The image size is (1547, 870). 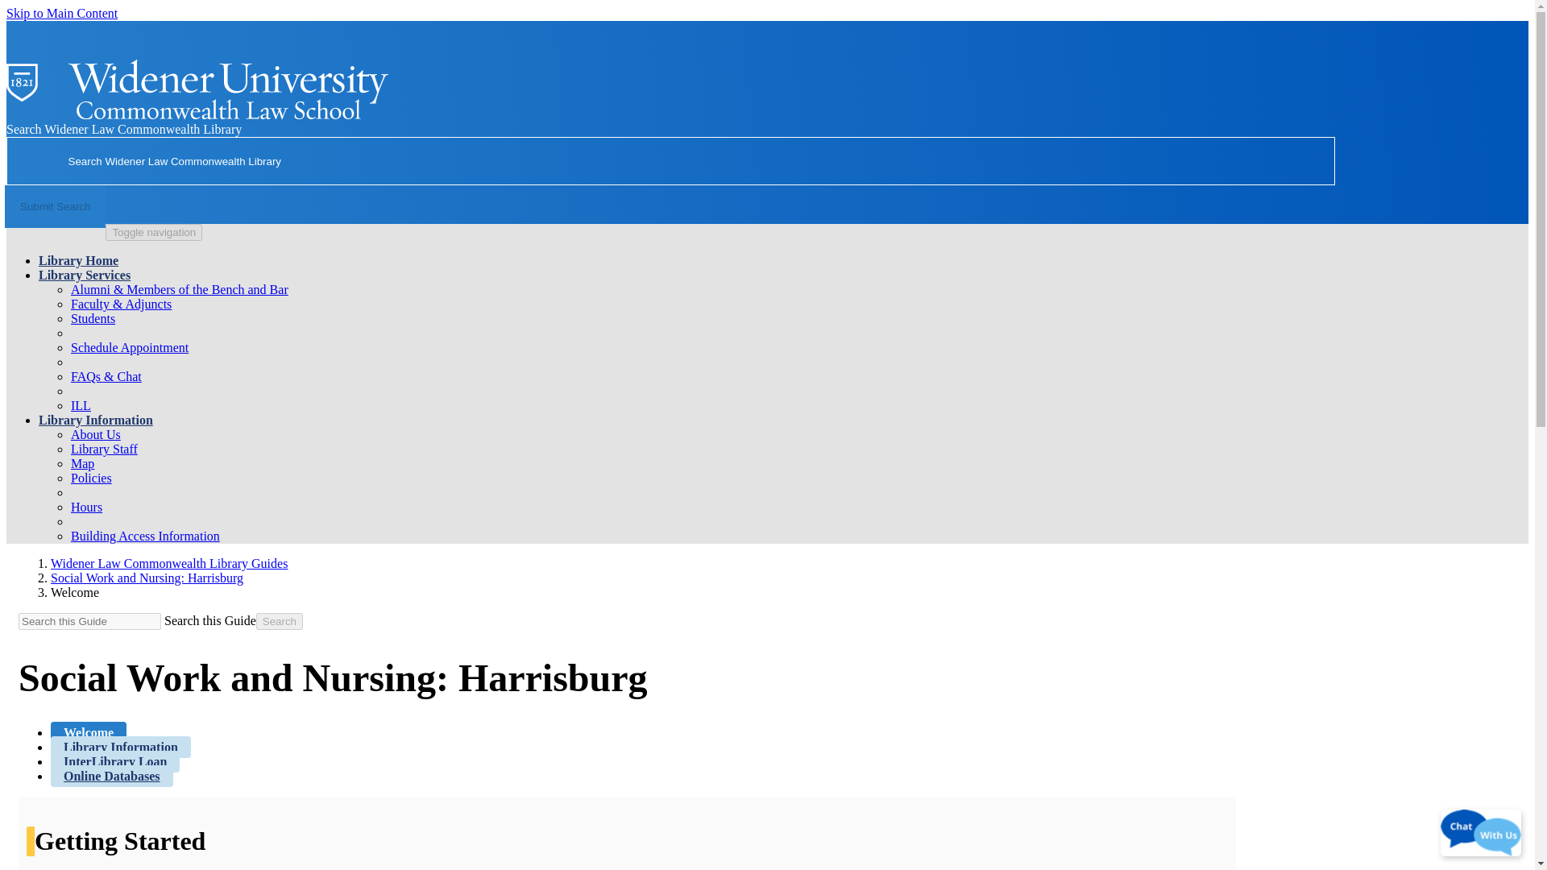 I want to click on Search, so click(x=280, y=621).